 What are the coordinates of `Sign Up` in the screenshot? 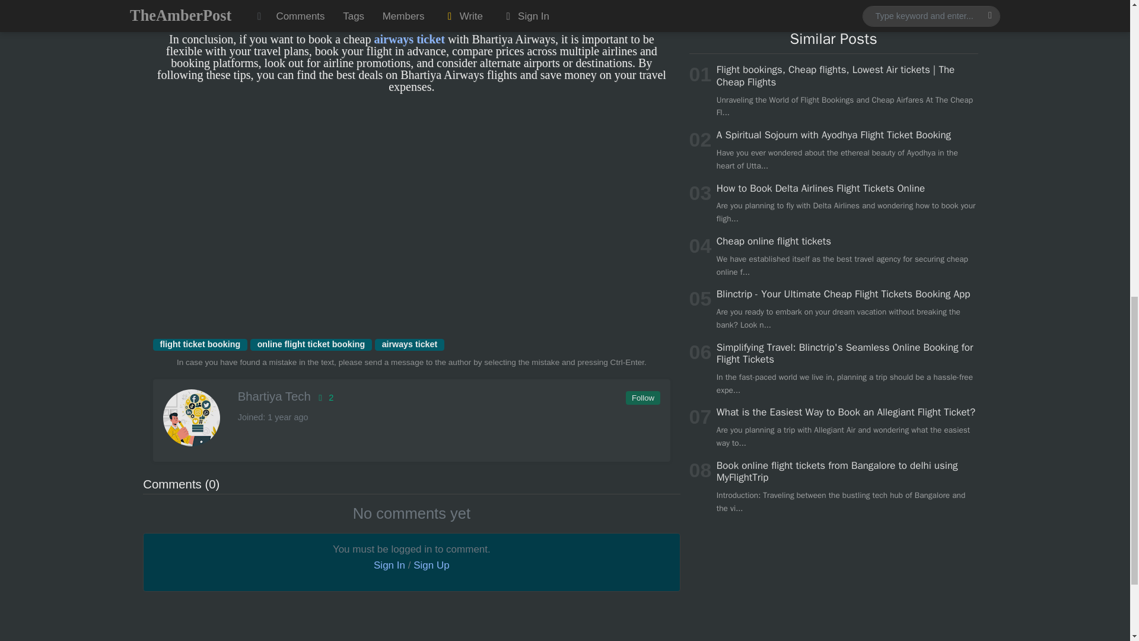 It's located at (431, 565).